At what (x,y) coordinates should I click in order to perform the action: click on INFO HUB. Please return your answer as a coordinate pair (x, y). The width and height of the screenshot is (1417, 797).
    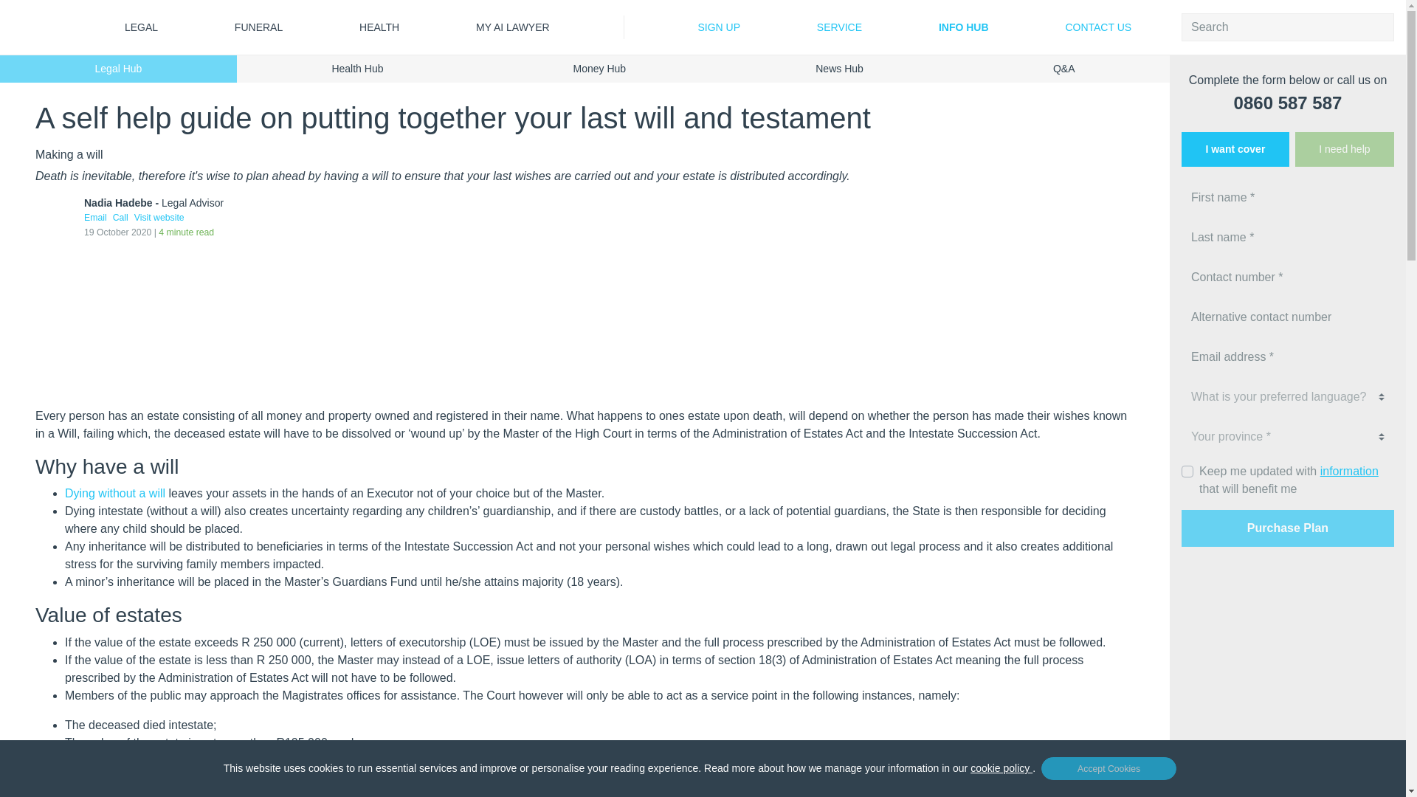
    Looking at the image, I should click on (962, 27).